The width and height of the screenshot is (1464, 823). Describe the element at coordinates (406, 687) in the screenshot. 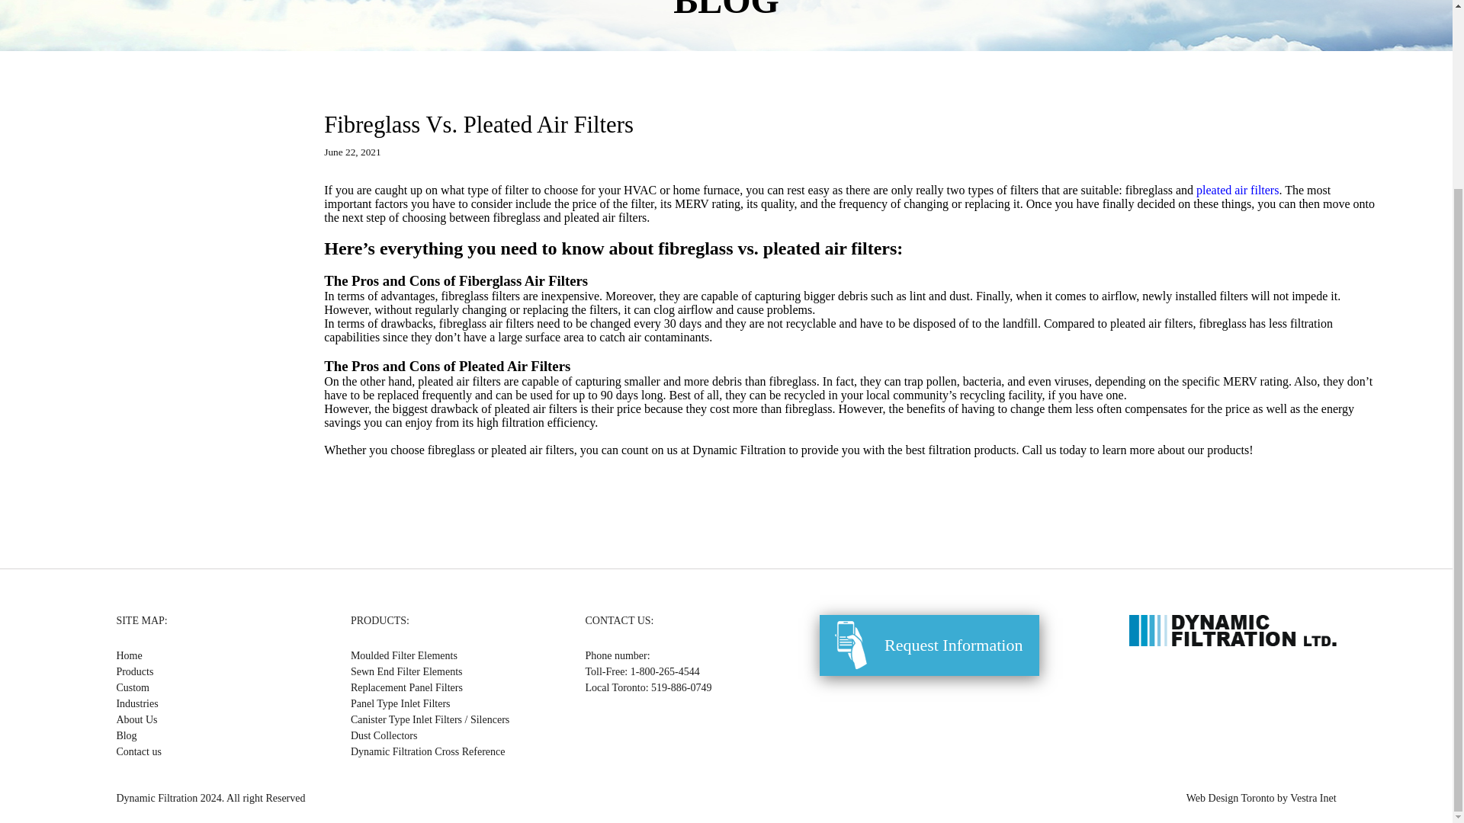

I see `Replacement Panel Filters` at that location.